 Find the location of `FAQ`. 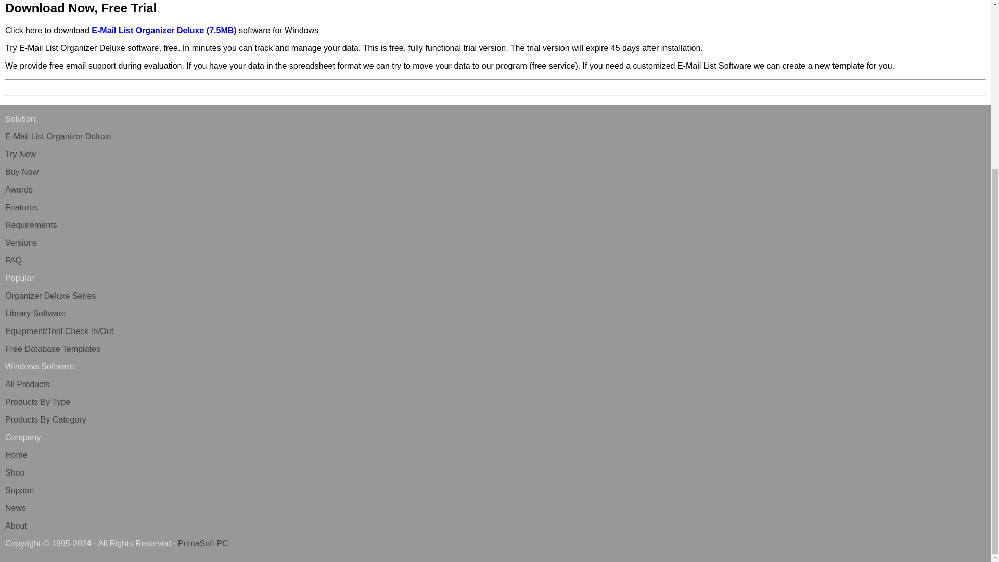

FAQ is located at coordinates (14, 260).